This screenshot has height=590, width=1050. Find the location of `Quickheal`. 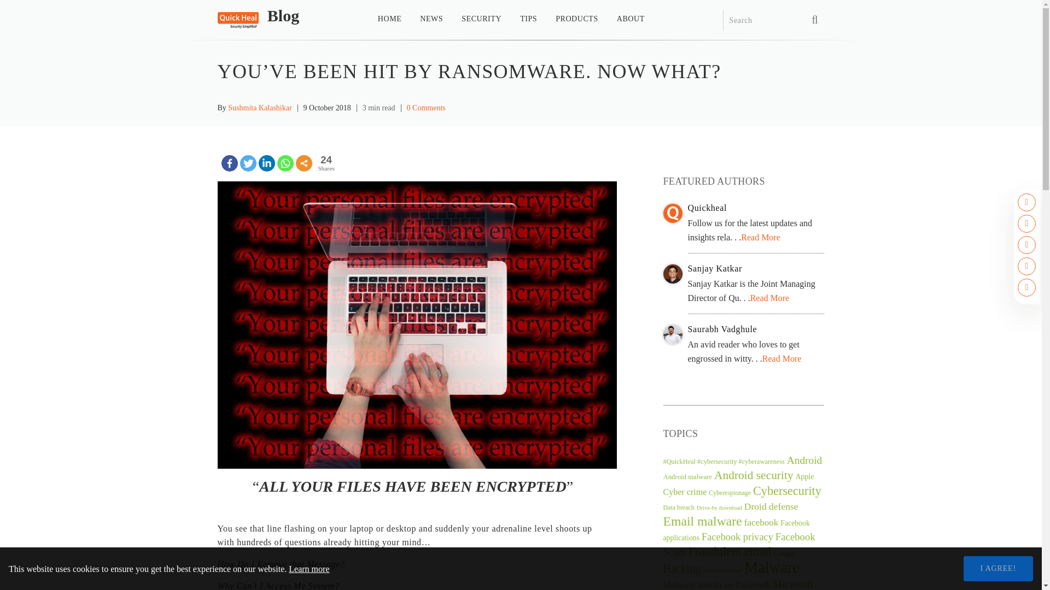

Quickheal is located at coordinates (756, 209).